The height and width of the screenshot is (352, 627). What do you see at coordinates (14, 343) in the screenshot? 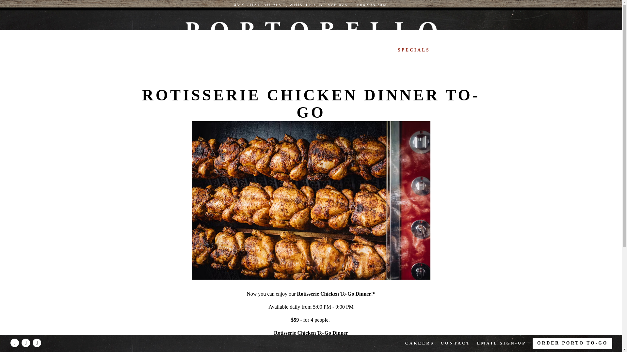
I see `Facebook` at bounding box center [14, 343].